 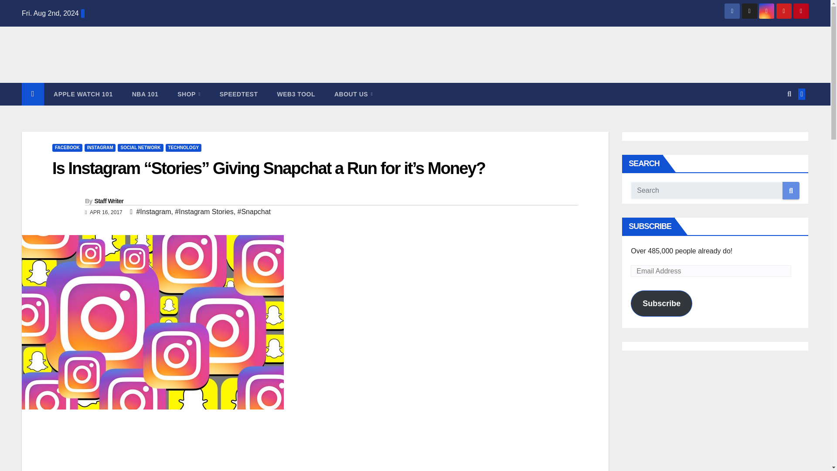 I want to click on WEB3 TOOL, so click(x=296, y=94).